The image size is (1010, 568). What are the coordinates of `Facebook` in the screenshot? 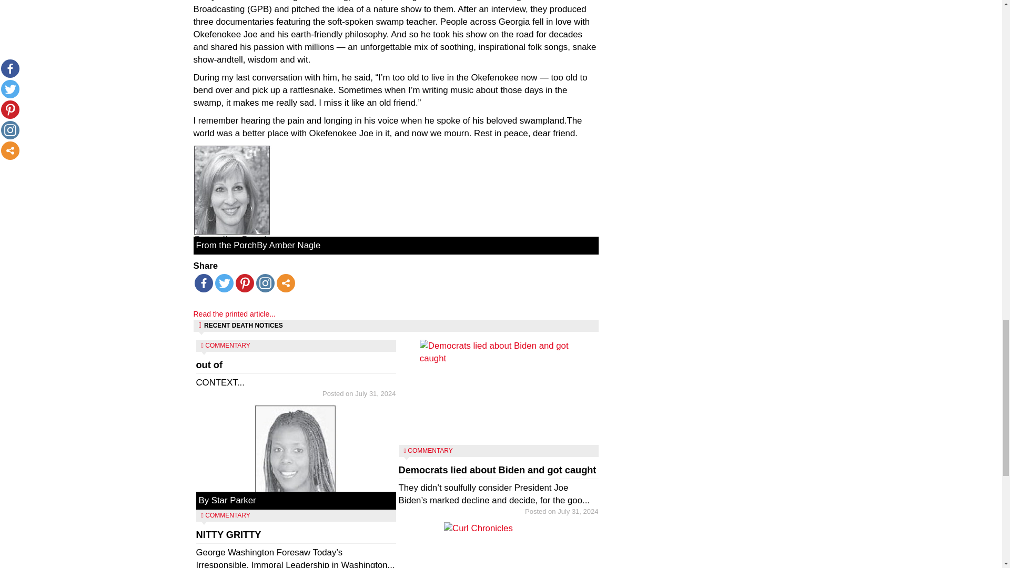 It's located at (204, 283).